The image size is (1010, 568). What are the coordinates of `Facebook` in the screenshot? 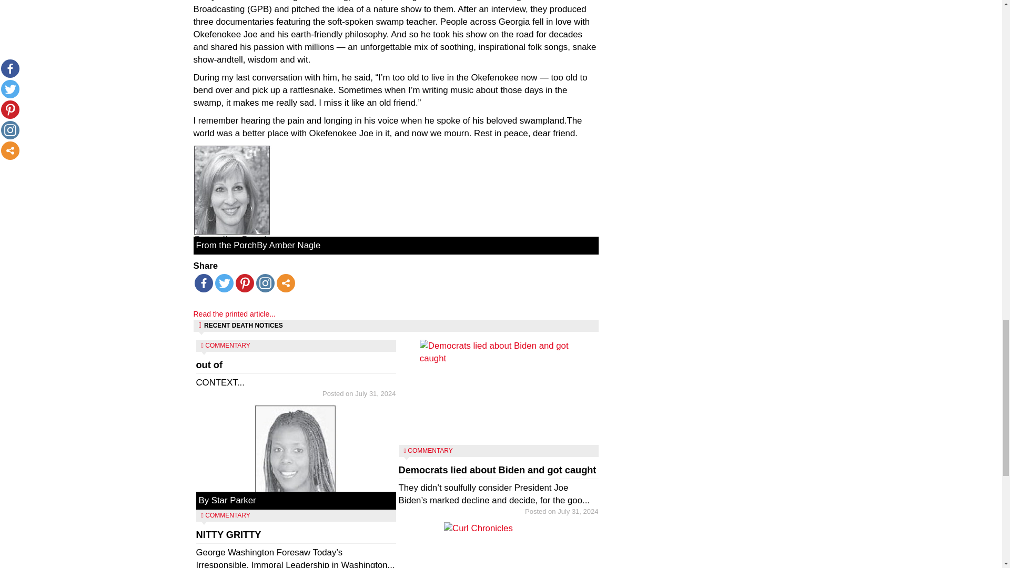 It's located at (204, 283).